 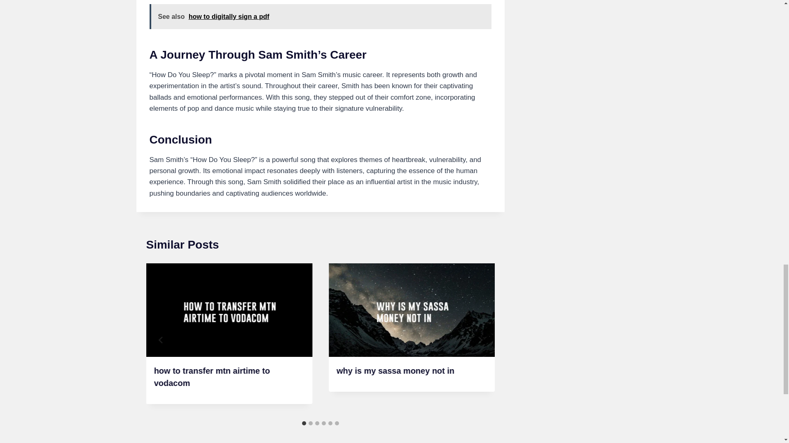 I want to click on why is my sassa money not in, so click(x=395, y=371).